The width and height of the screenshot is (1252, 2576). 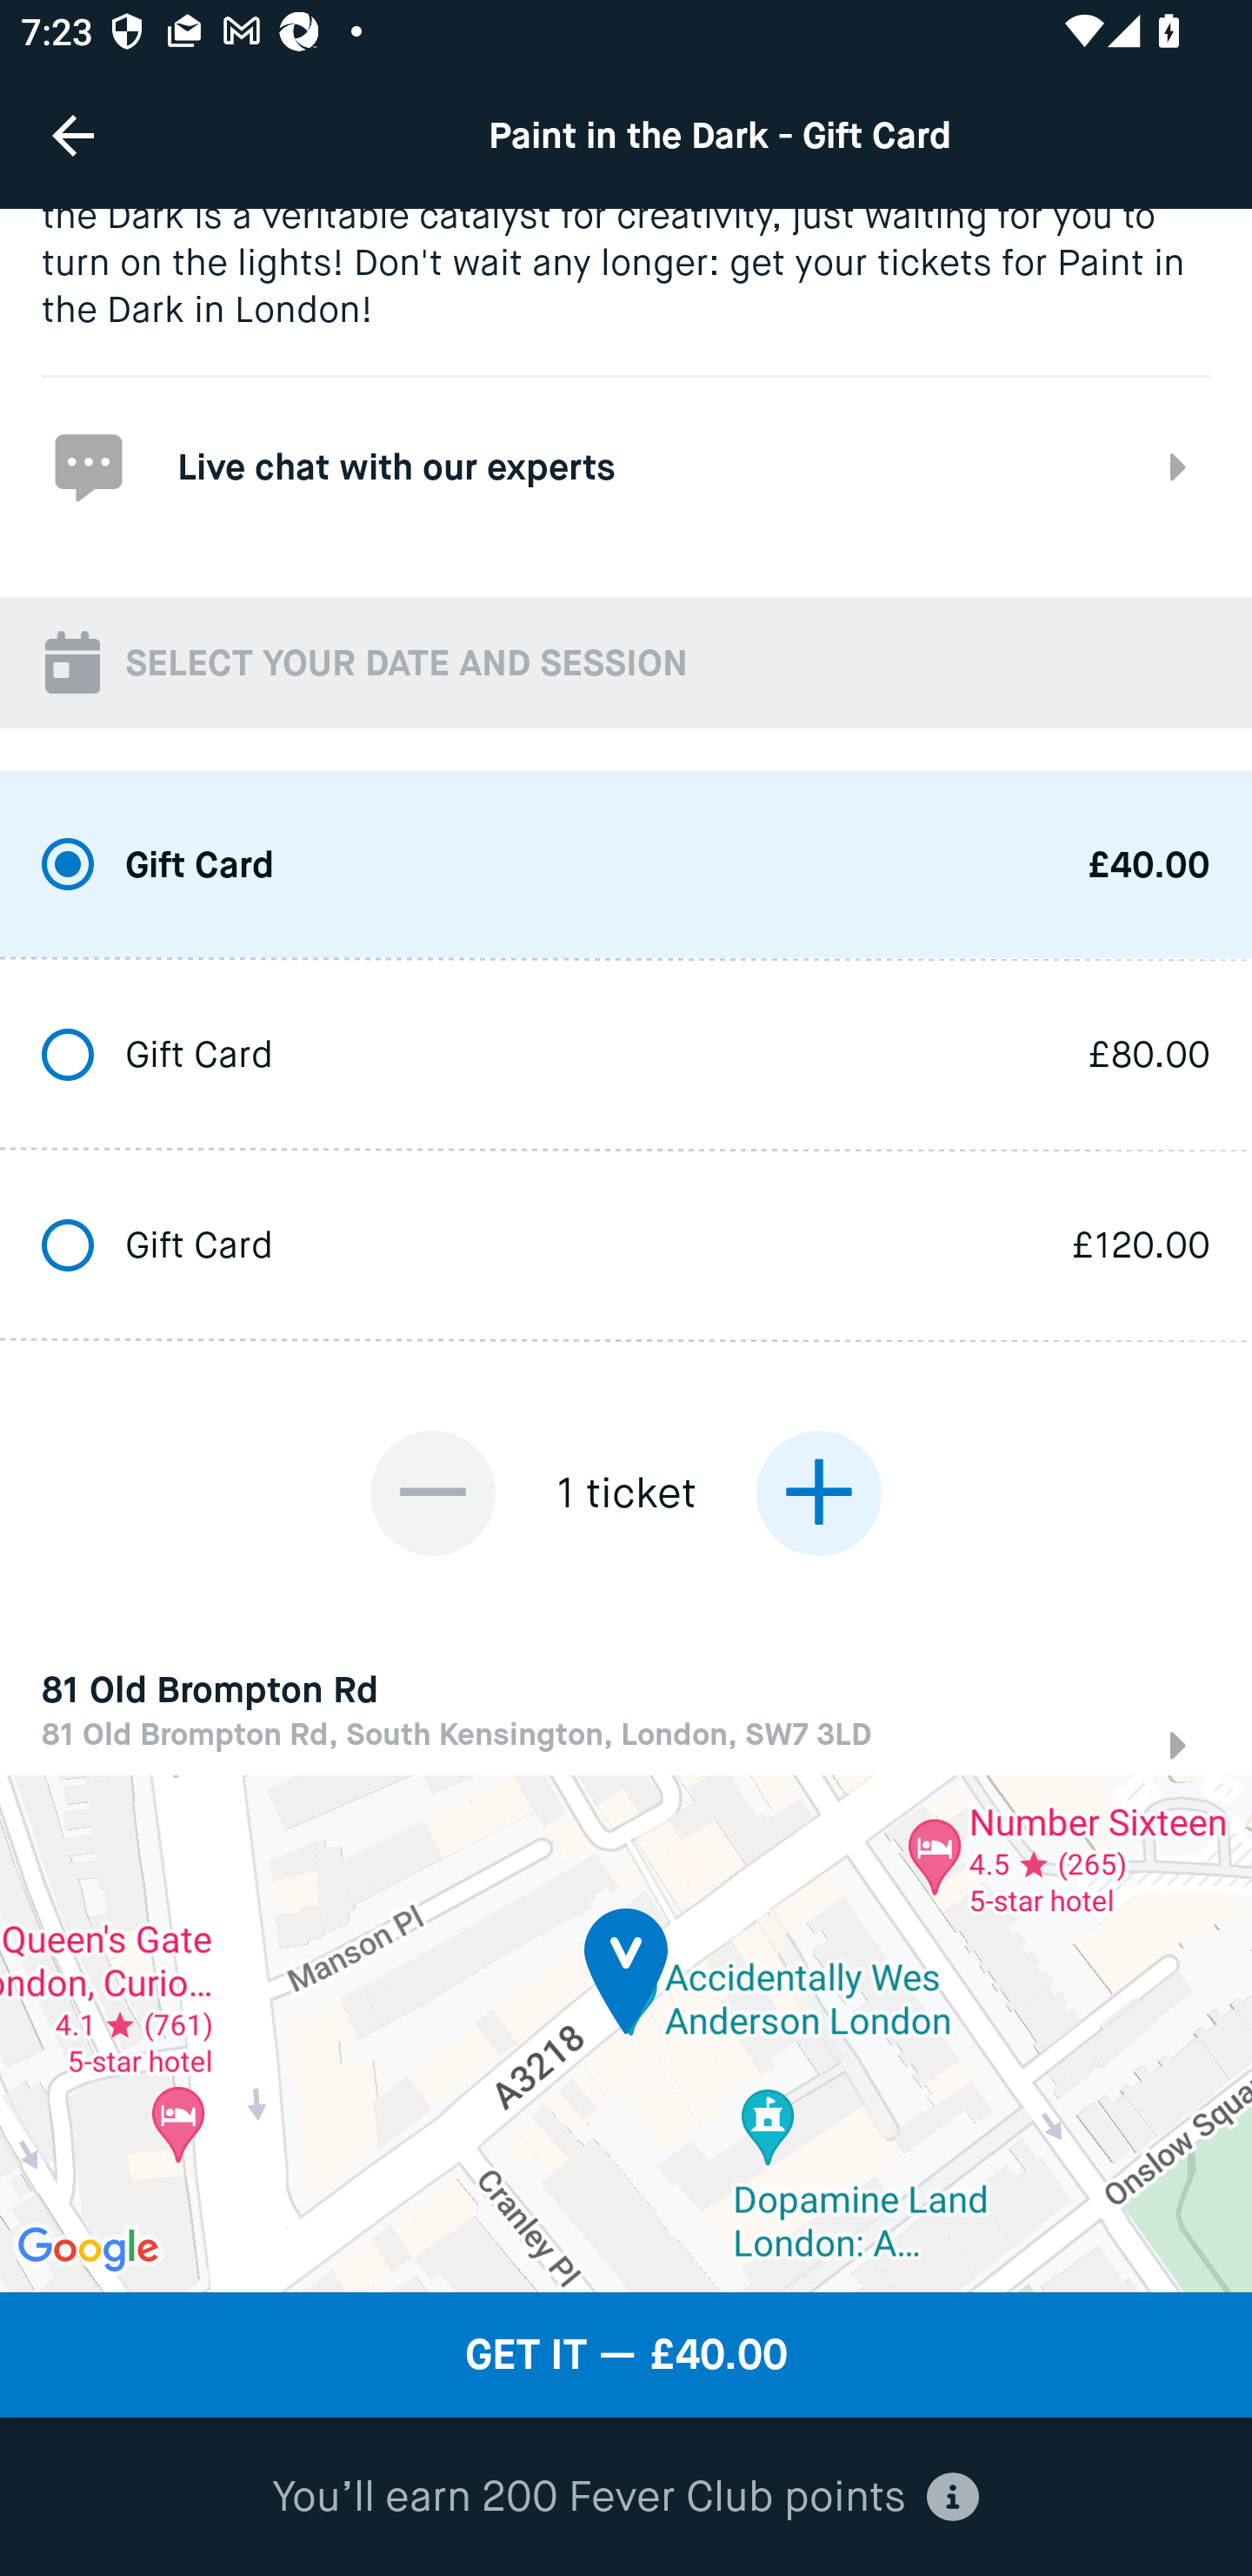 What do you see at coordinates (626, 1246) in the screenshot?
I see `Gift Card £120.00` at bounding box center [626, 1246].